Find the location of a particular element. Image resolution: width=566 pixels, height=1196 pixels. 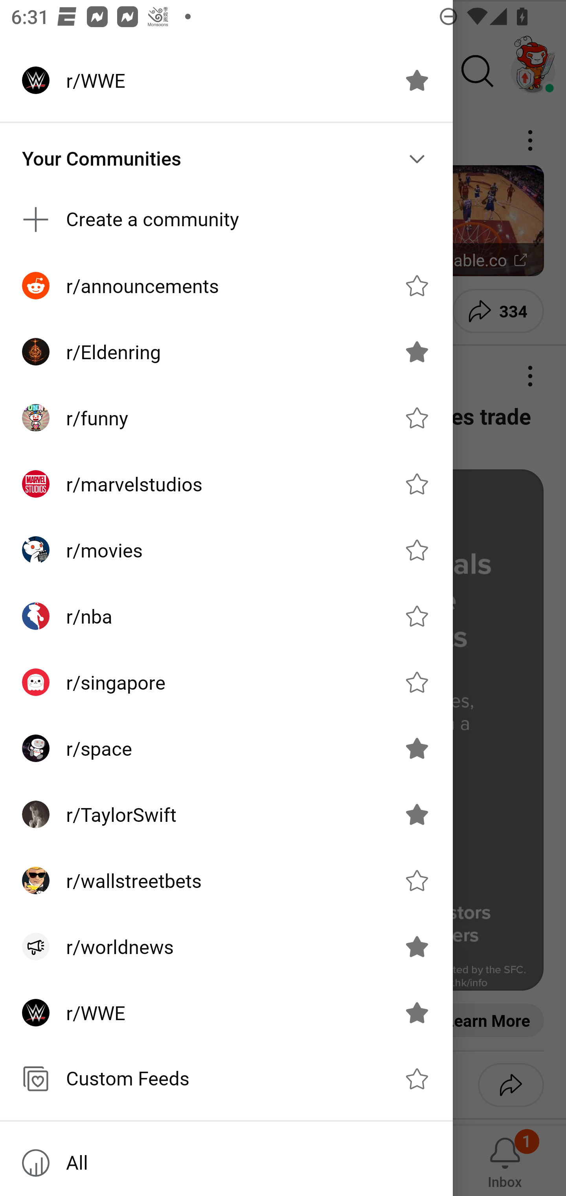

r/WWE Unfavorite r/WWE is located at coordinates (226, 1012).